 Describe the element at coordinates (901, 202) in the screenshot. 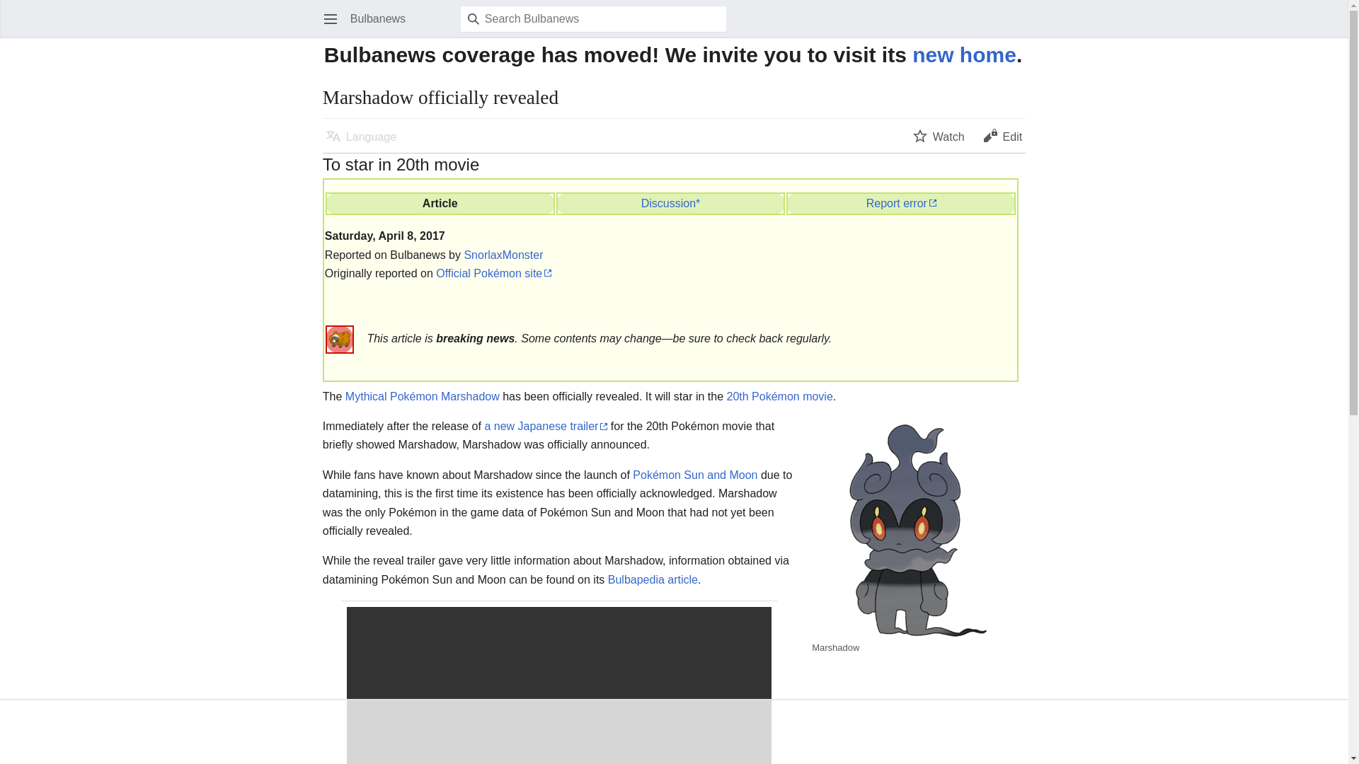

I see `Report error` at that location.